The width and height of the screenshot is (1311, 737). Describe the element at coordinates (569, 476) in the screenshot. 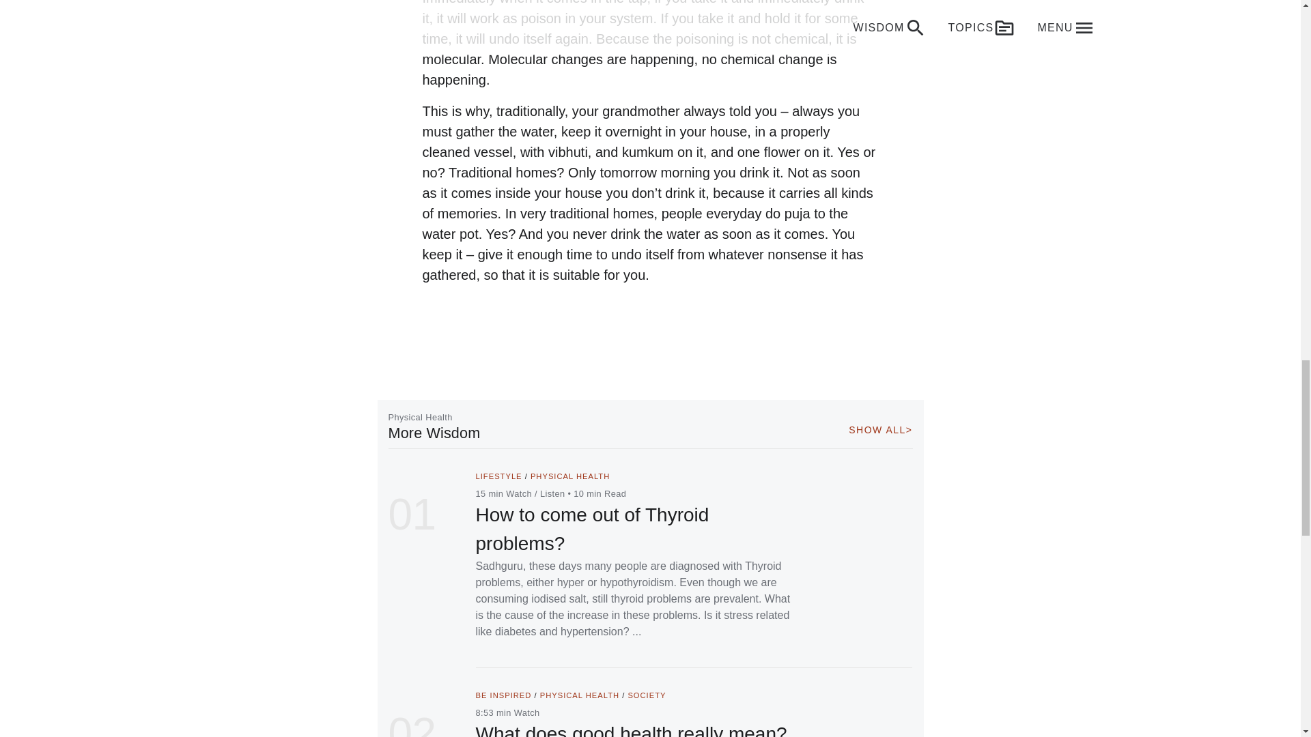

I see `PHYSICAL HEALTH` at that location.